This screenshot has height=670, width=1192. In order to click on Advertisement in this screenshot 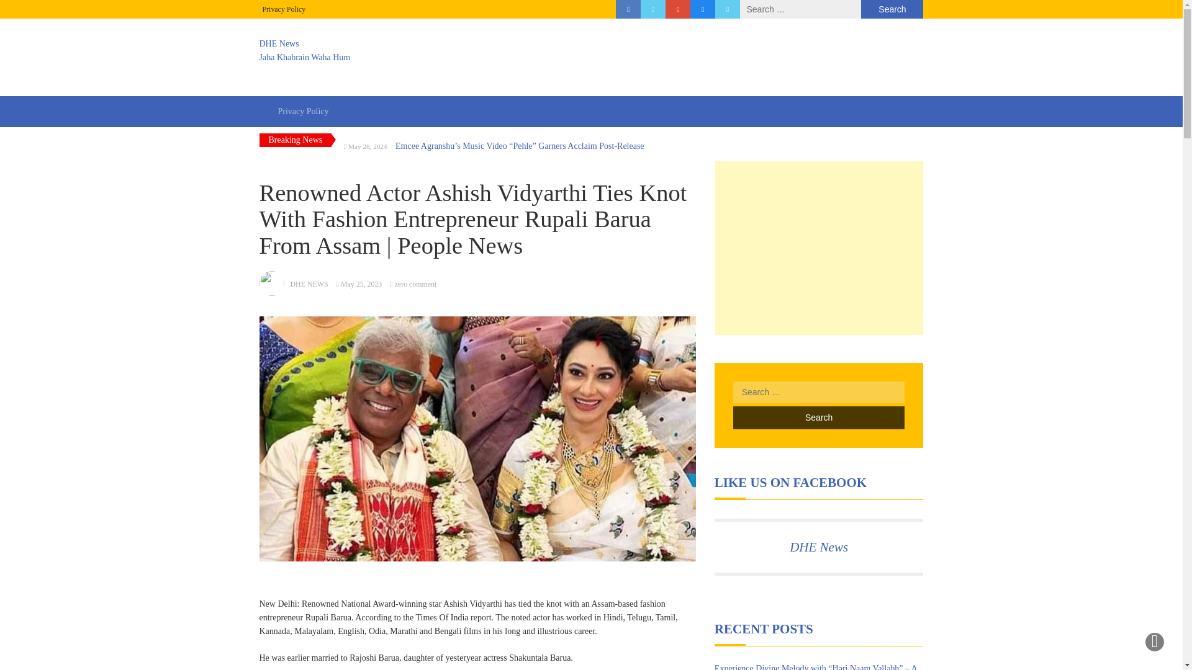, I will do `click(819, 248)`.